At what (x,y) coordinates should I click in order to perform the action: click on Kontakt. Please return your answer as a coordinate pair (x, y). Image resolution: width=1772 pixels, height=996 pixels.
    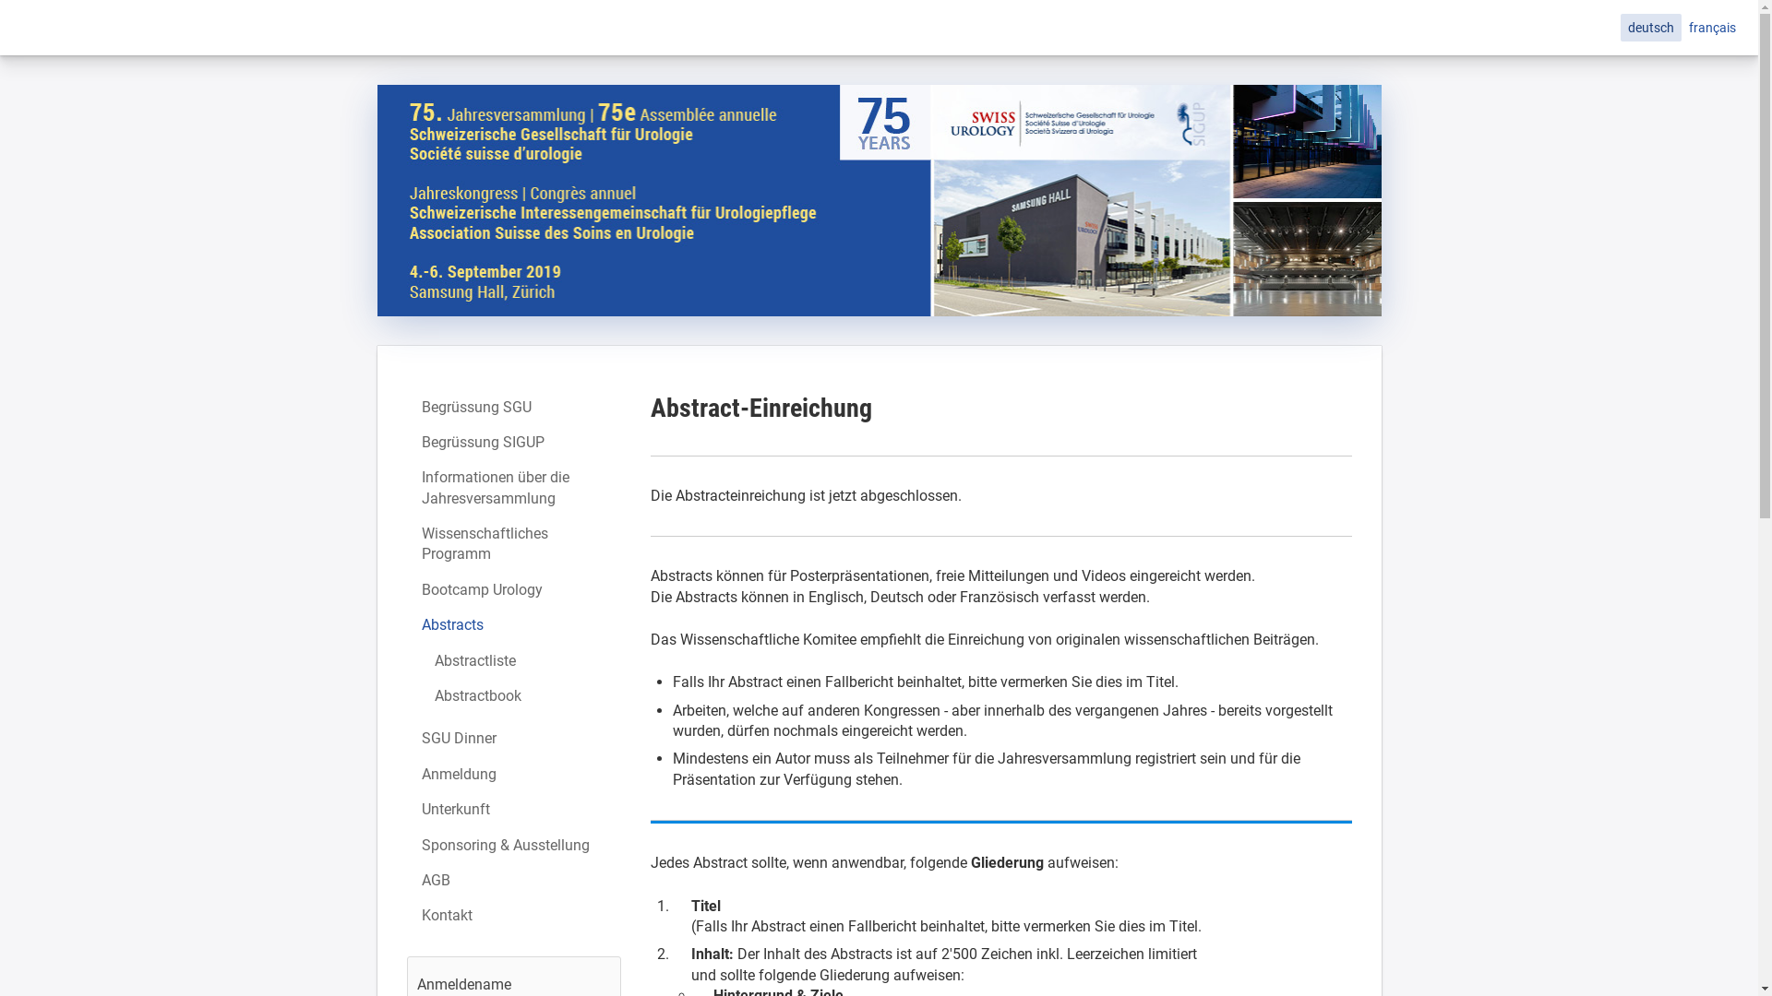
    Looking at the image, I should click on (513, 916).